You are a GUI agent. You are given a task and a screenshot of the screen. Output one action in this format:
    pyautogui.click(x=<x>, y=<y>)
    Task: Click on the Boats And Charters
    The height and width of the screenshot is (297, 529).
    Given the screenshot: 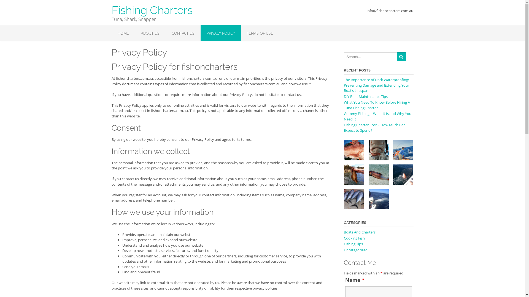 What is the action you would take?
    pyautogui.click(x=360, y=232)
    